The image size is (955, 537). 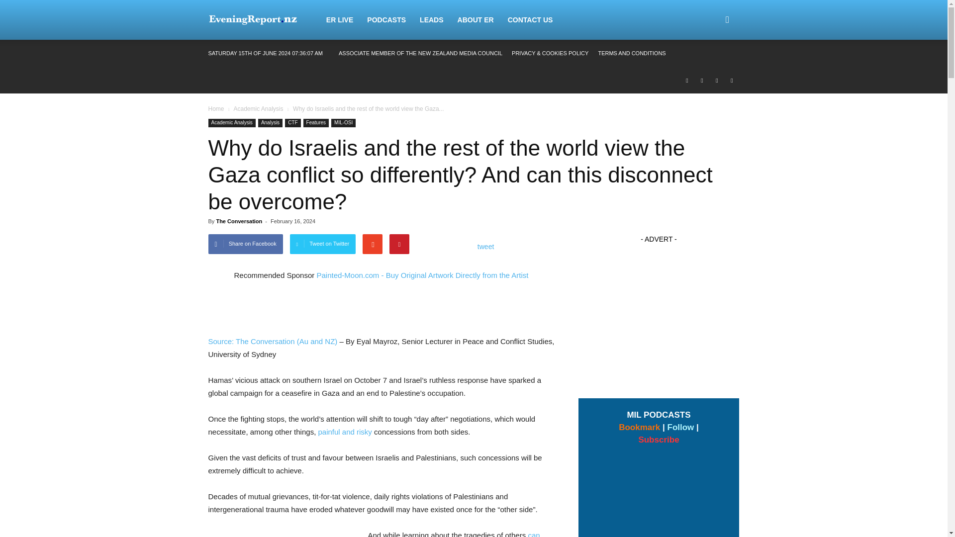 What do you see at coordinates (343, 122) in the screenshot?
I see `MIL-OSI` at bounding box center [343, 122].